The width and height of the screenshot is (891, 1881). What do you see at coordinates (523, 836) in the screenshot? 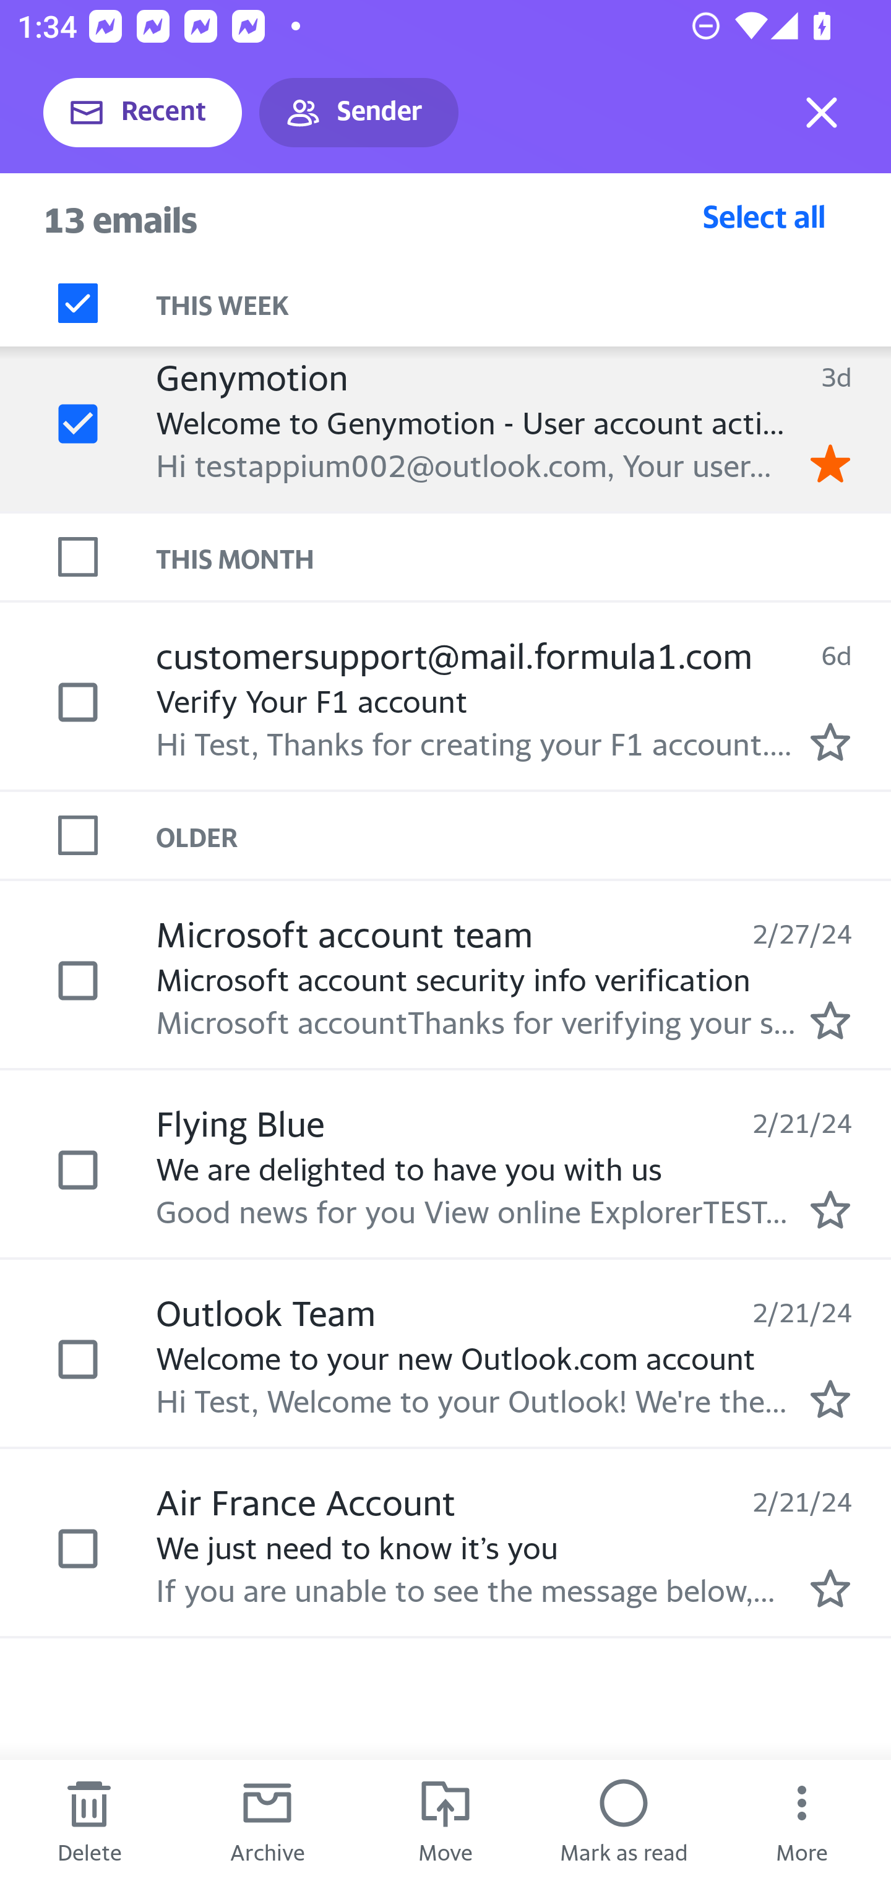
I see `OLDER` at bounding box center [523, 836].